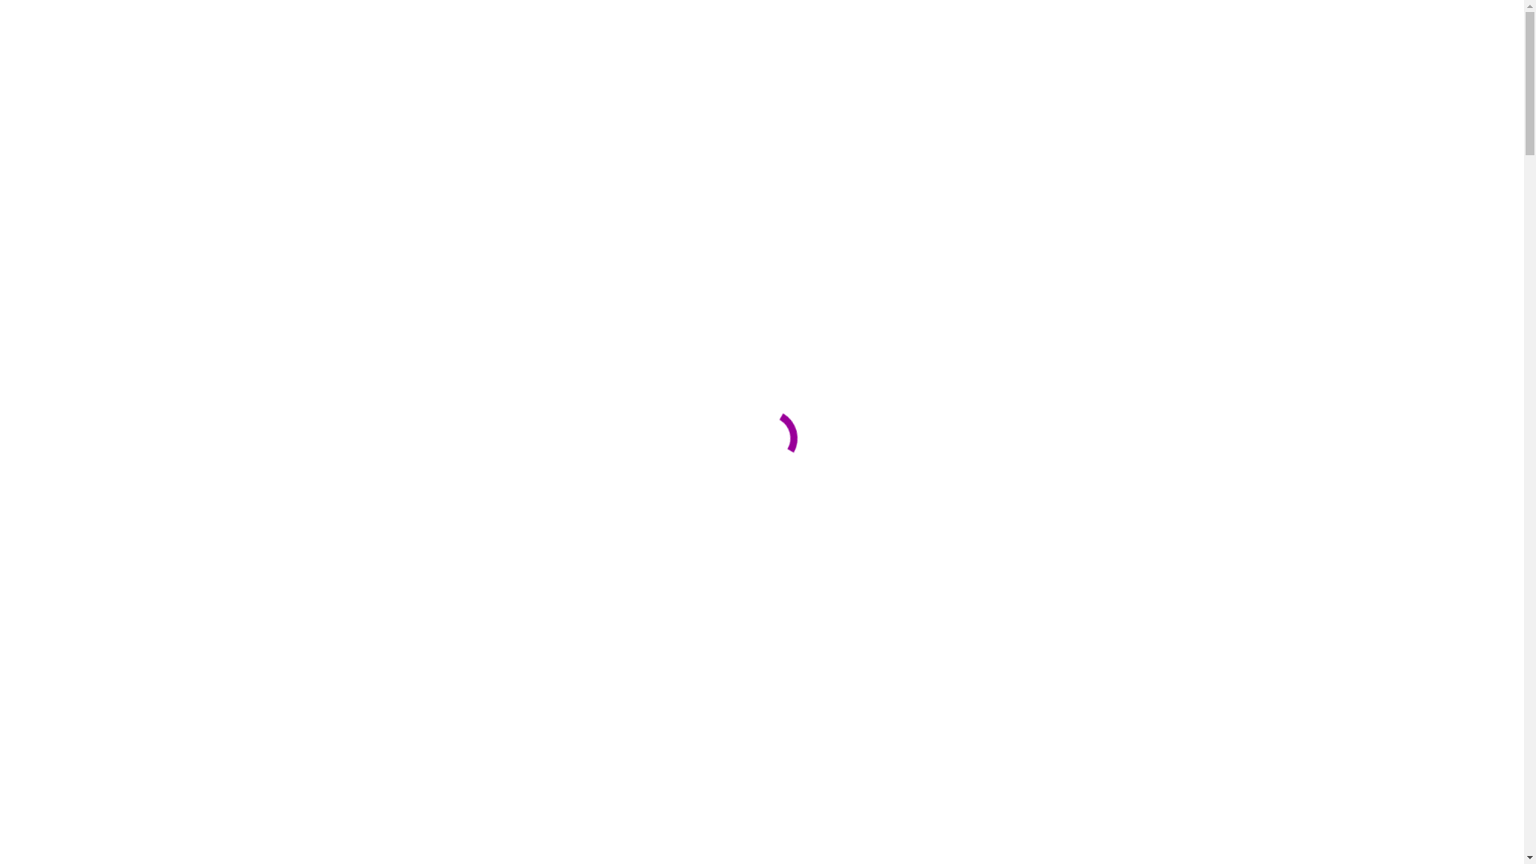  What do you see at coordinates (75, 195) in the screenshot?
I see `Ausstellungen` at bounding box center [75, 195].